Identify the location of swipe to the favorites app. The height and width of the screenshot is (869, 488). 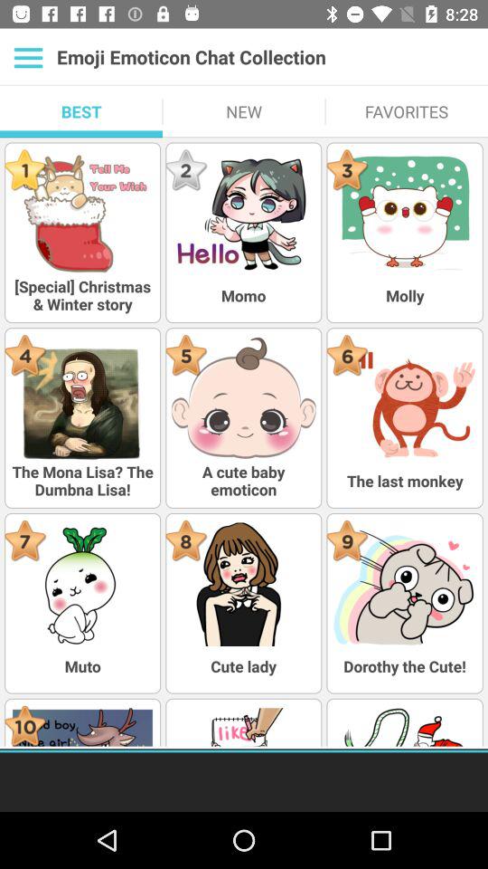
(407, 111).